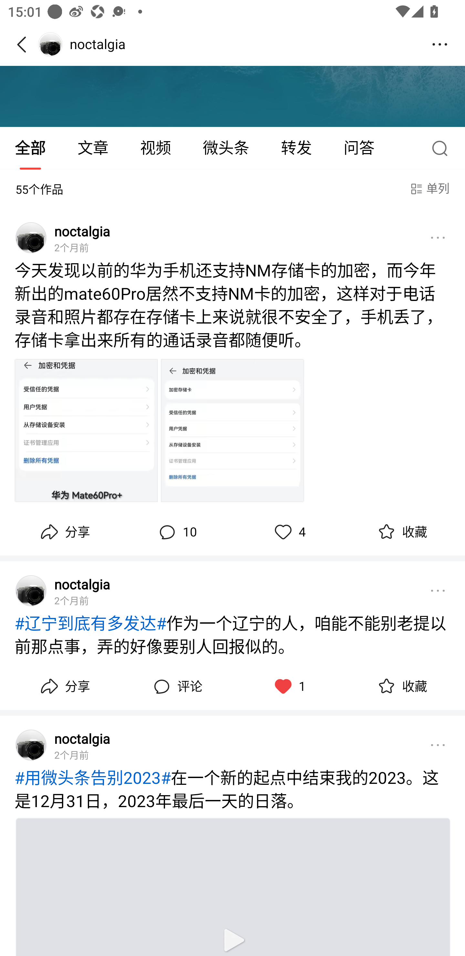 The image size is (465, 956). Describe the element at coordinates (226, 148) in the screenshot. I see `微头条` at that location.